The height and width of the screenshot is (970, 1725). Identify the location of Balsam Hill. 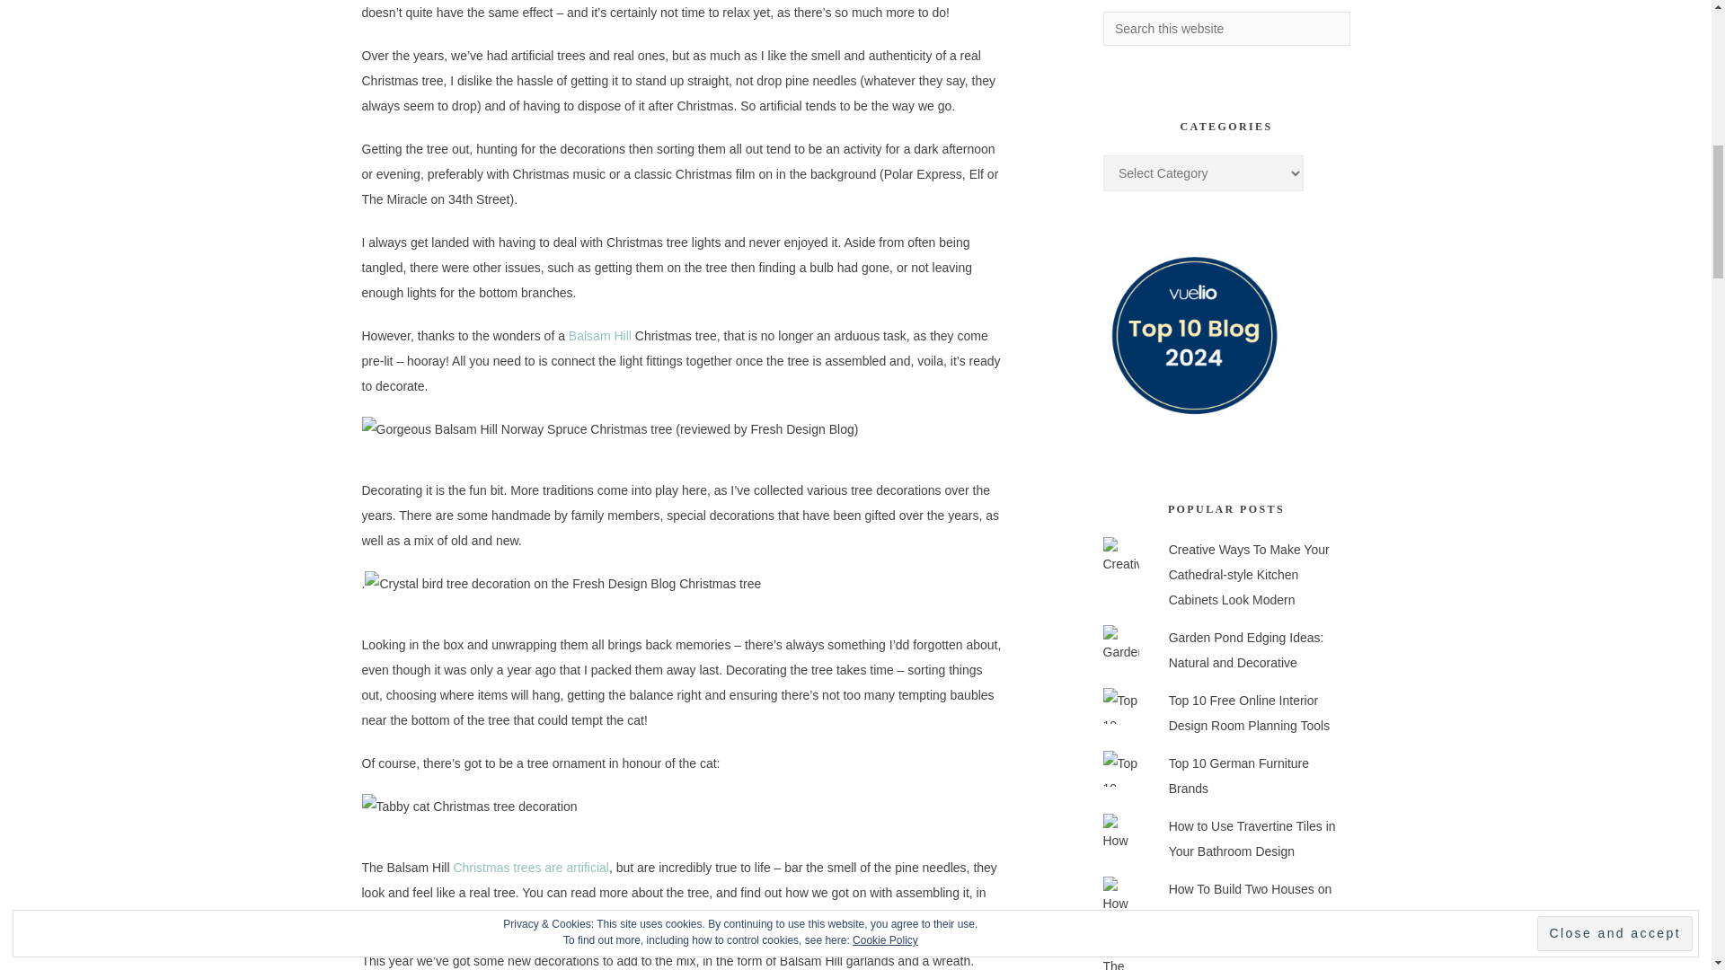
(602, 336).